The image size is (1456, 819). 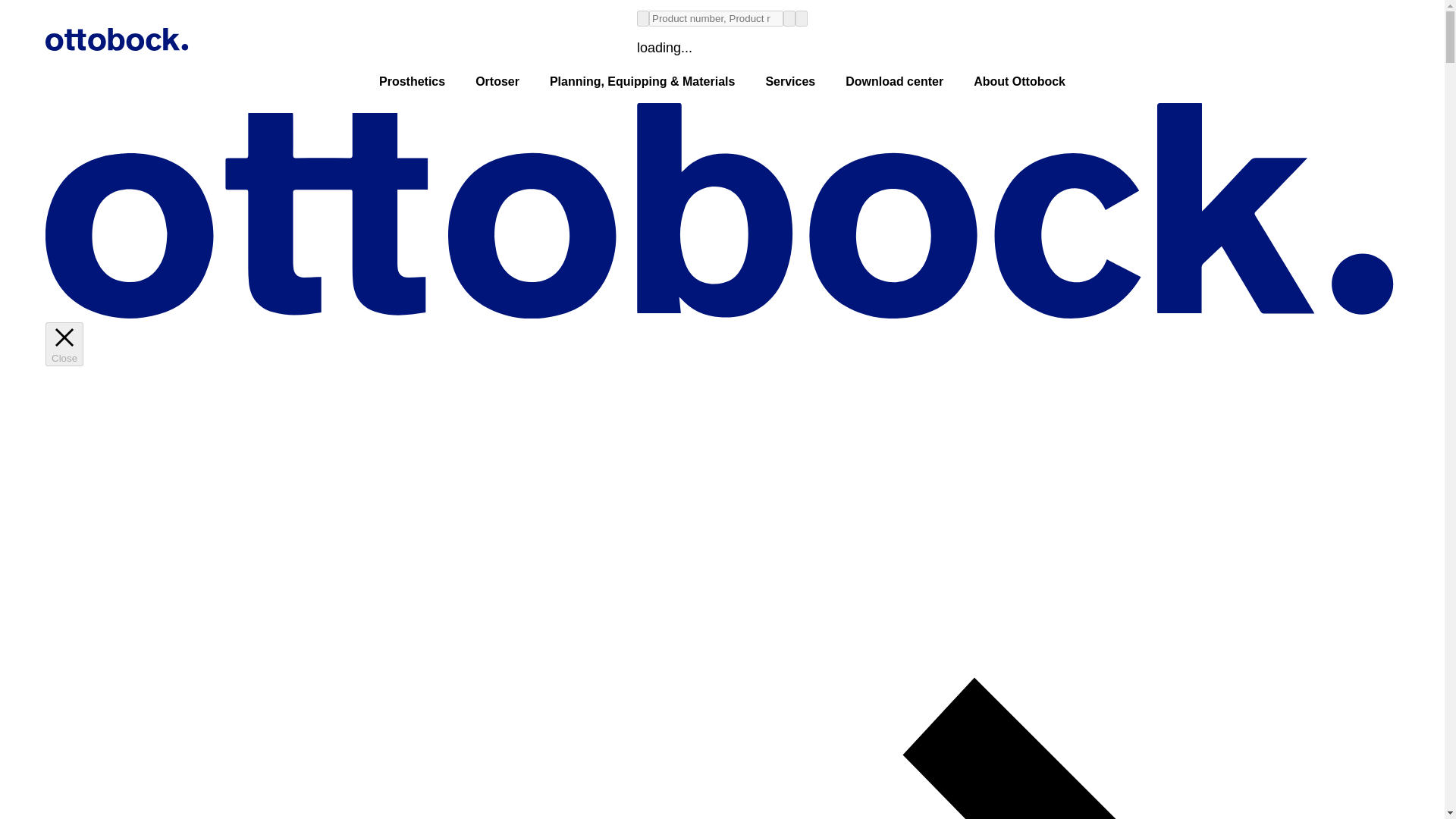 I want to click on About Ottobock , so click(x=1019, y=82).